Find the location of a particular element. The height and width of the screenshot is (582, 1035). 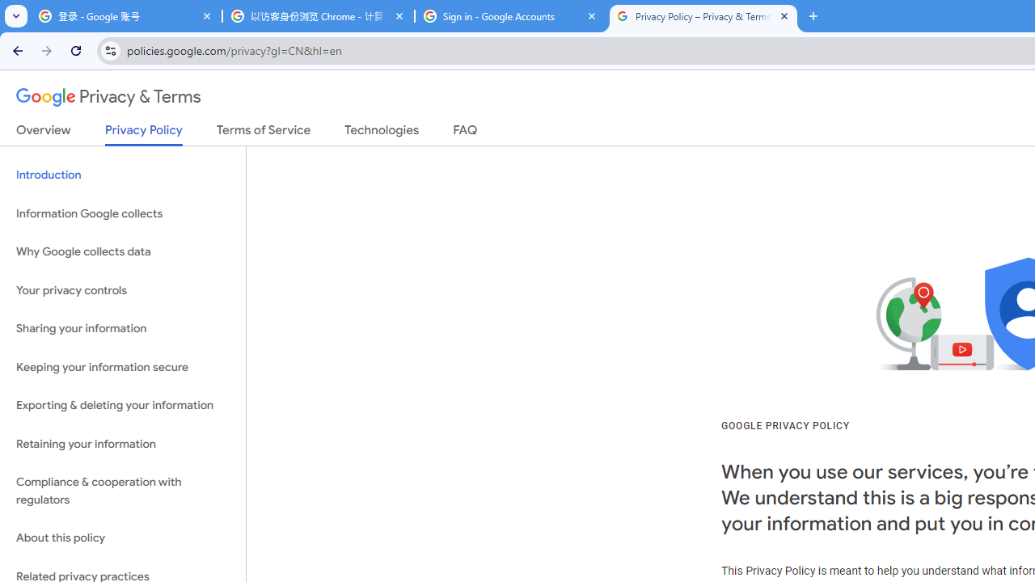

Privacy Policy is located at coordinates (144, 134).